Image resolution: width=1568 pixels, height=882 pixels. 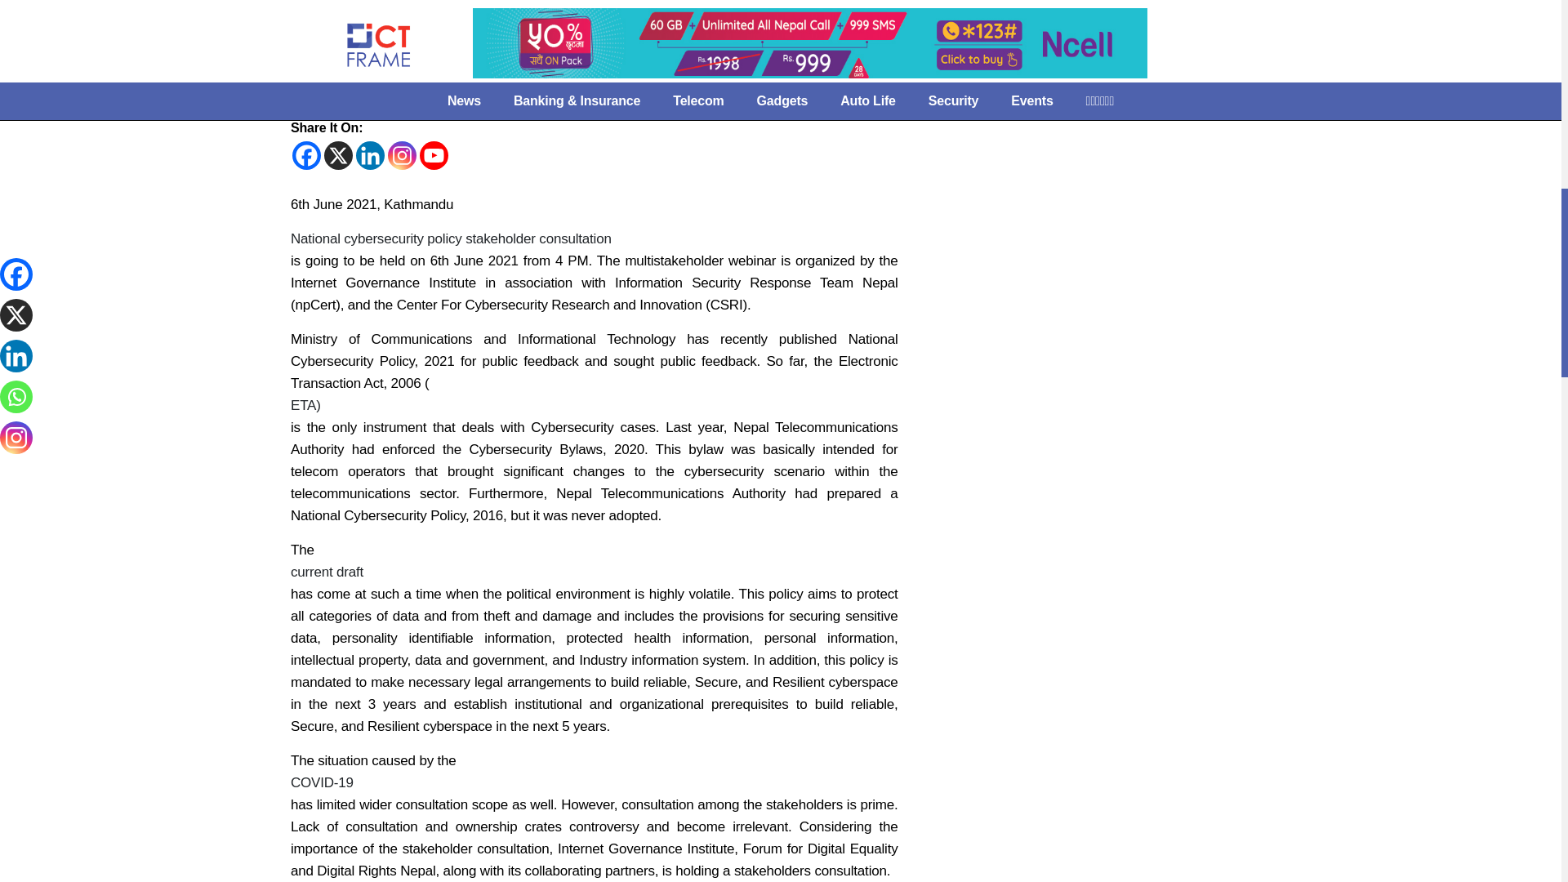 I want to click on Linkedin, so click(x=369, y=155).